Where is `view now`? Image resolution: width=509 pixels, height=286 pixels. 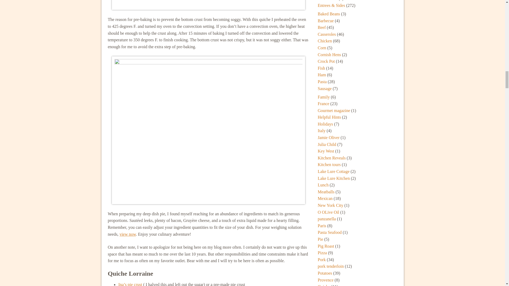
view now is located at coordinates (128, 234).